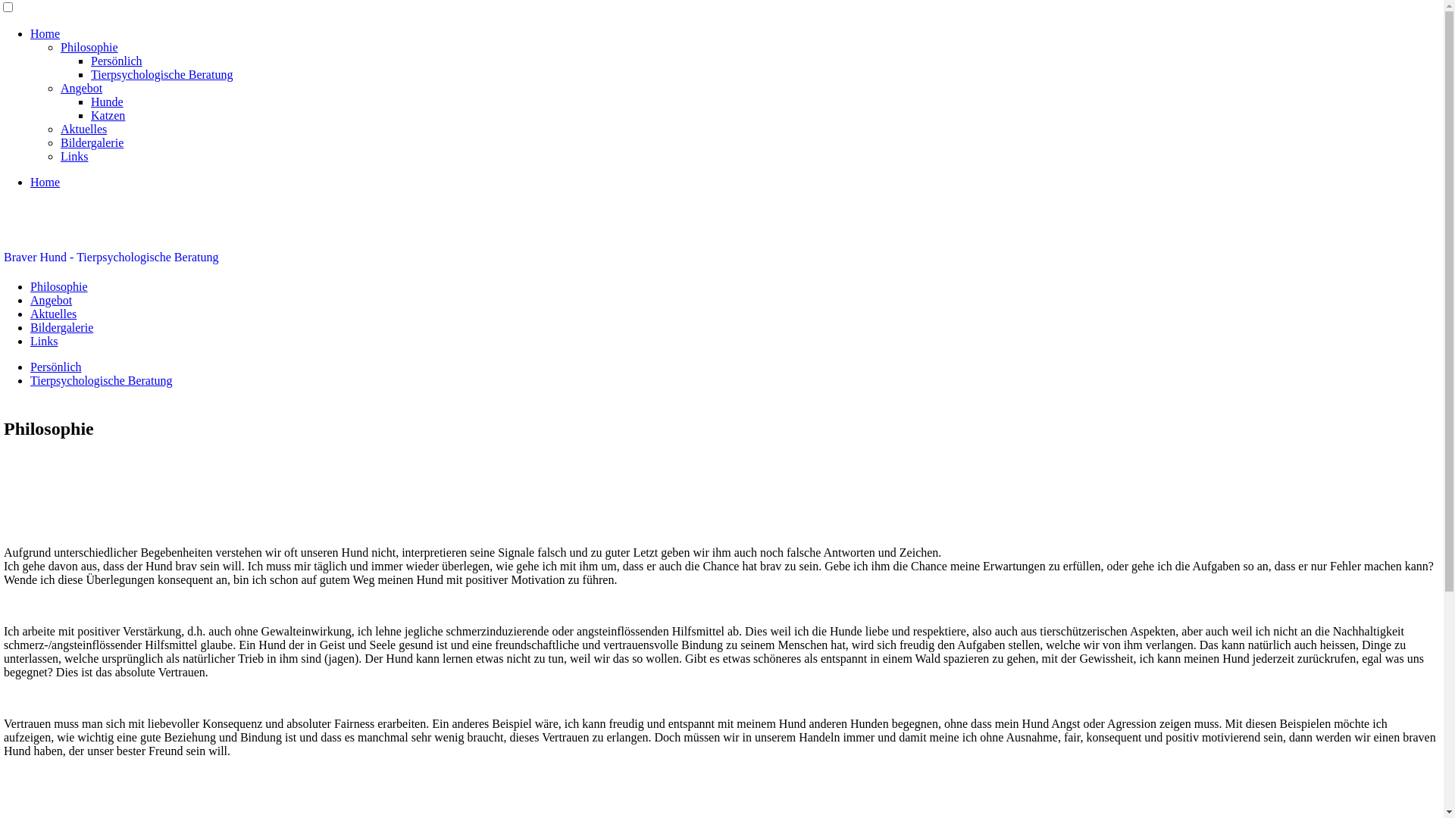 The height and width of the screenshot is (818, 1455). I want to click on Philosophie, so click(89, 47).